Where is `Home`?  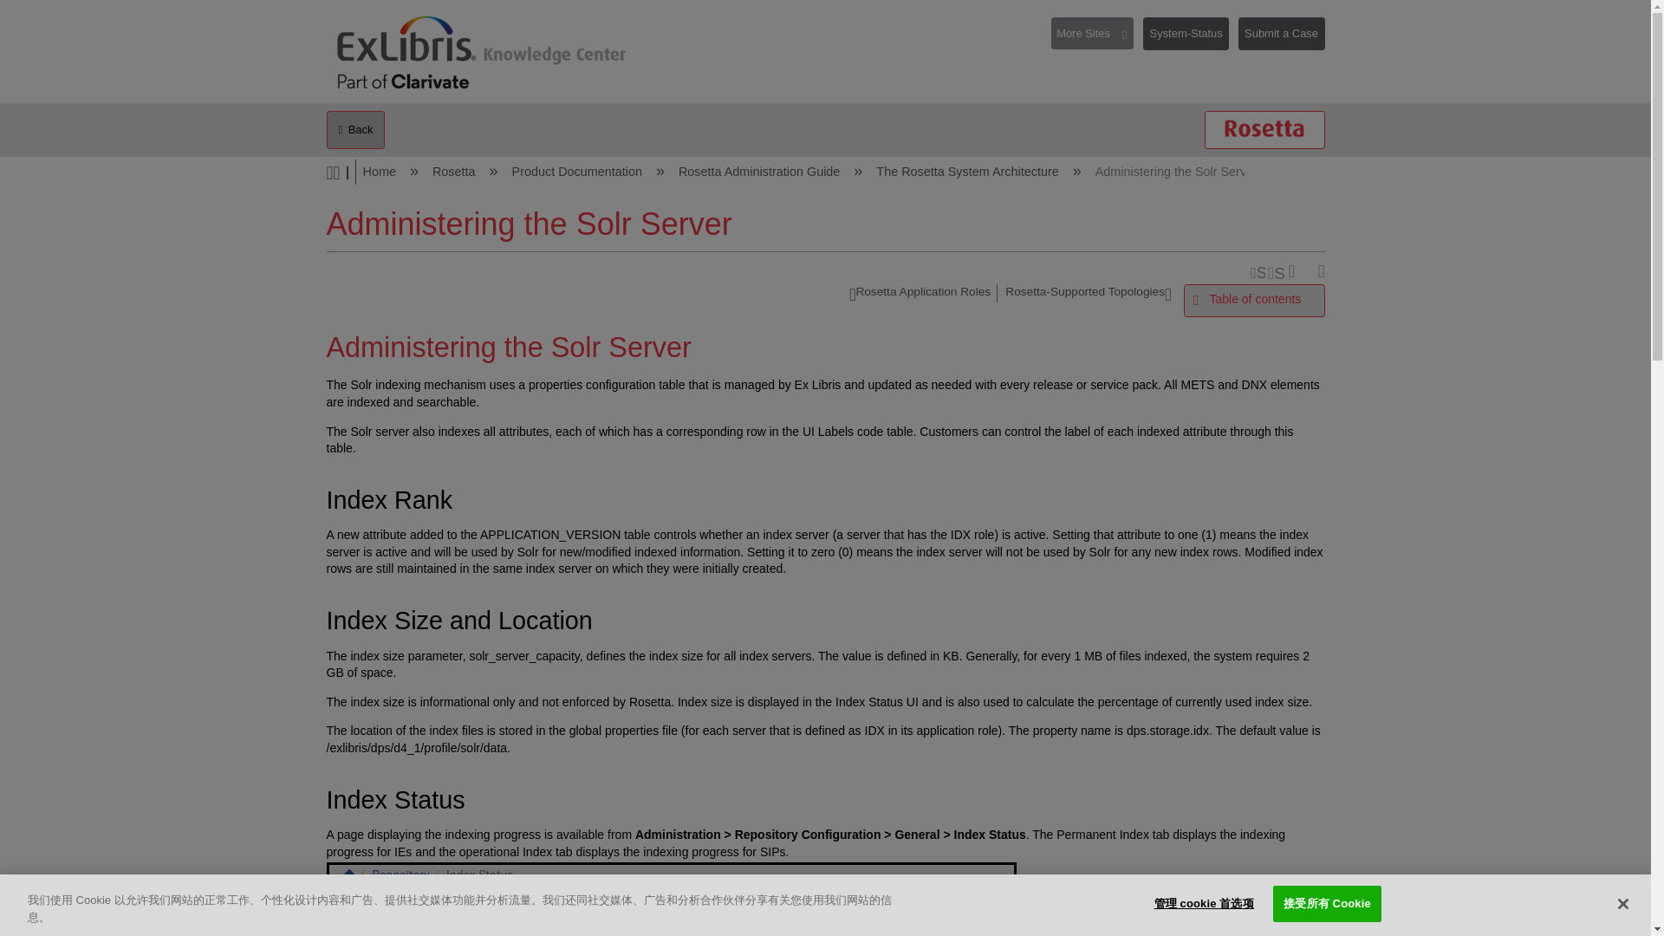 Home is located at coordinates (380, 172).